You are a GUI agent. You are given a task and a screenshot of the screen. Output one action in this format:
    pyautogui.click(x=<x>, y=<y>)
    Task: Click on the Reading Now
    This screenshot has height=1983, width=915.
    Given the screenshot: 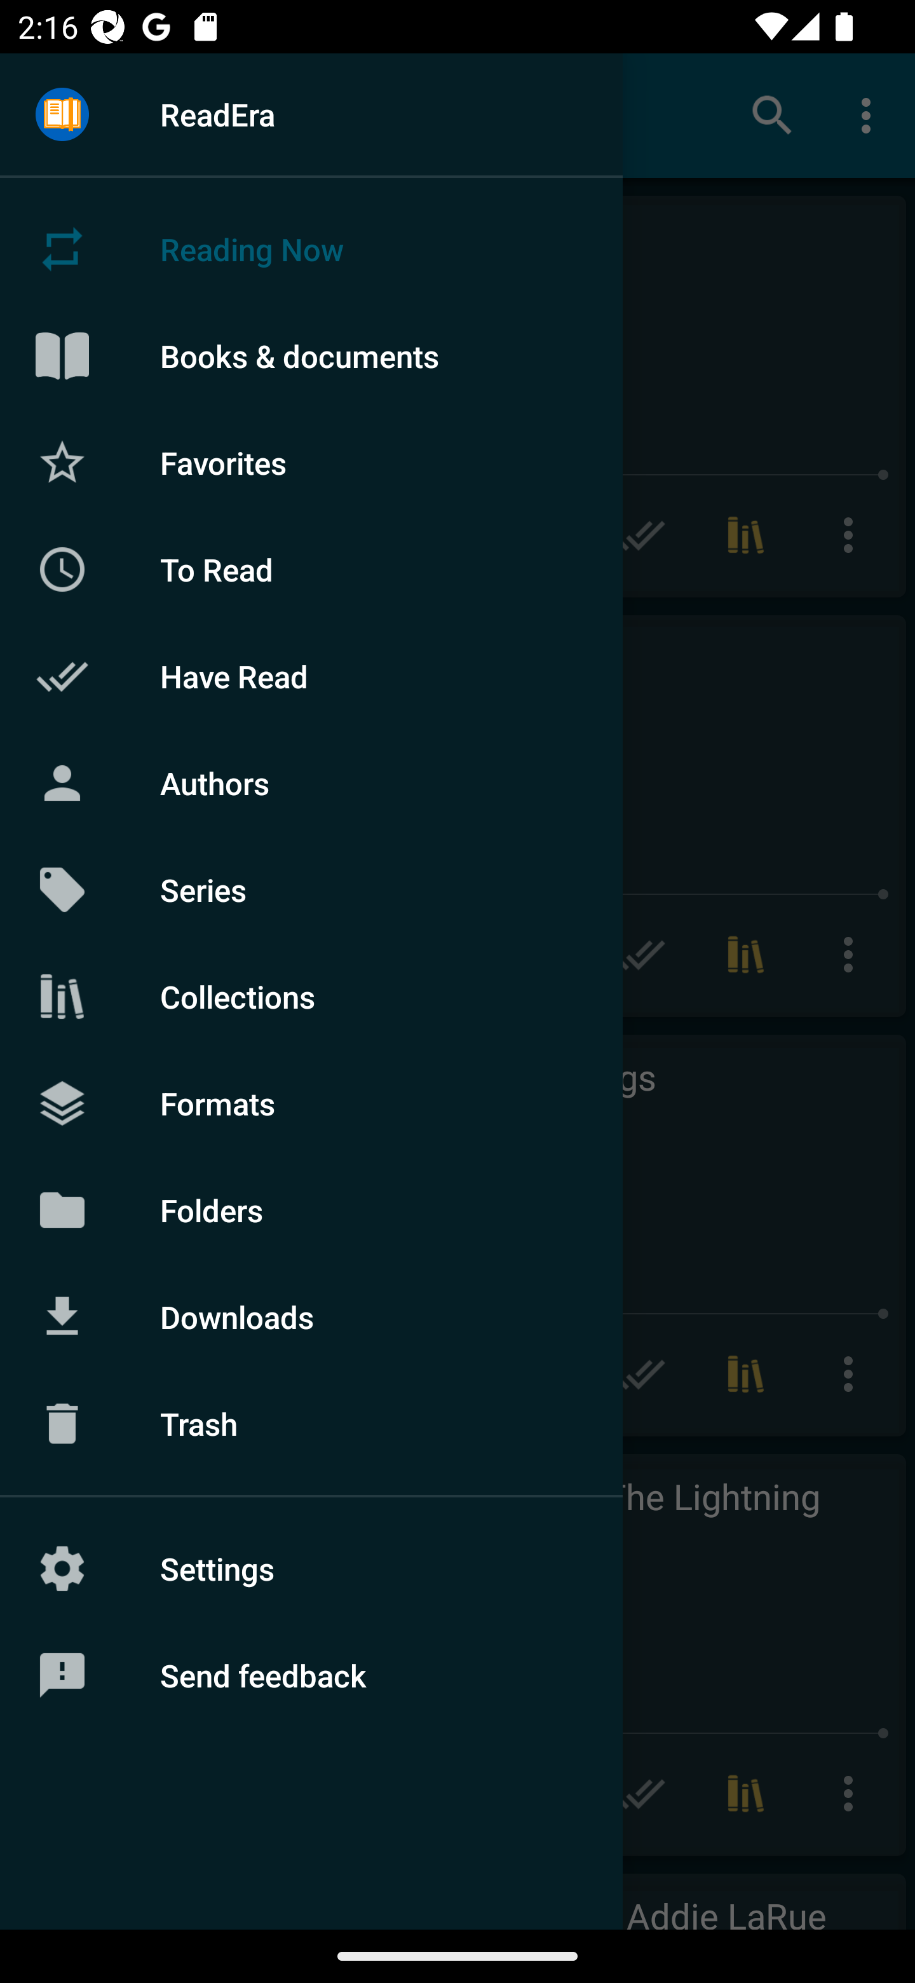 What is the action you would take?
    pyautogui.click(x=311, y=249)
    